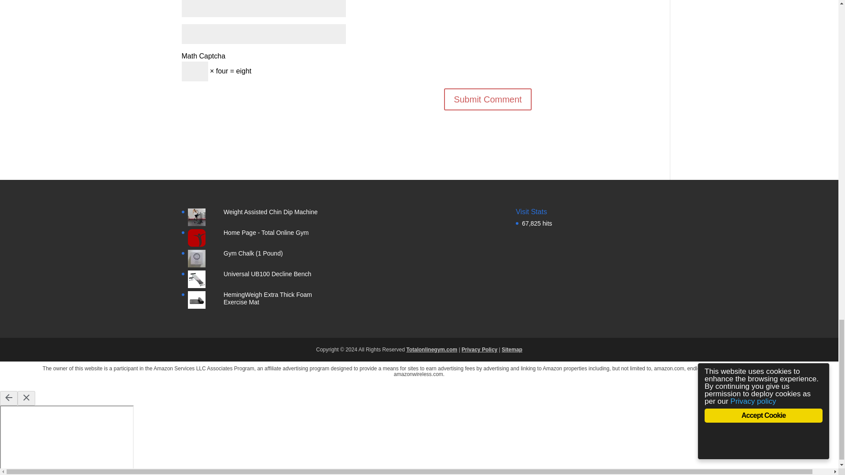 Image resolution: width=845 pixels, height=475 pixels. What do you see at coordinates (488, 99) in the screenshot?
I see `Submit Comment` at bounding box center [488, 99].